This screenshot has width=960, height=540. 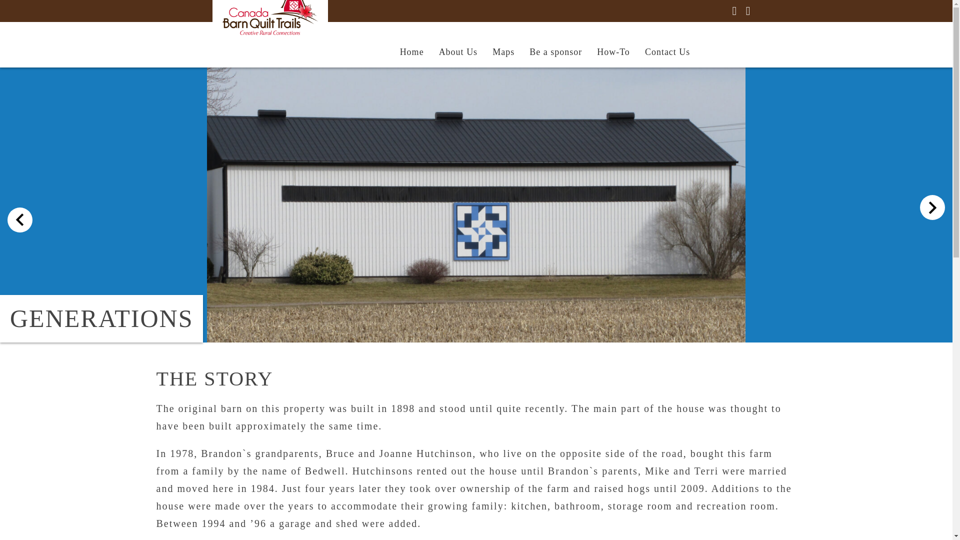 What do you see at coordinates (412, 51) in the screenshot?
I see `Home` at bounding box center [412, 51].